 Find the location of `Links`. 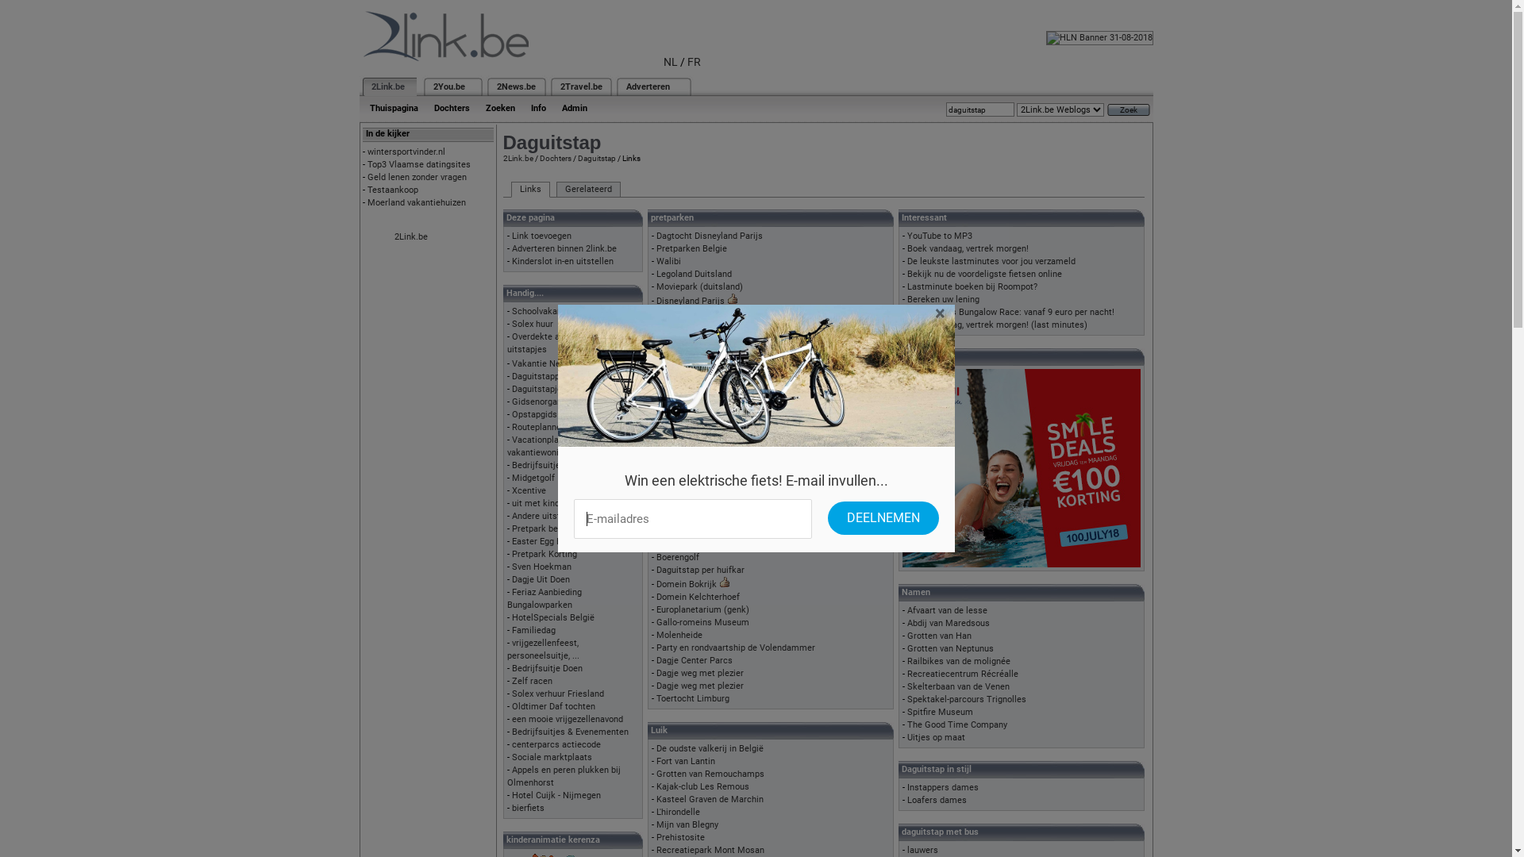

Links is located at coordinates (530, 190).